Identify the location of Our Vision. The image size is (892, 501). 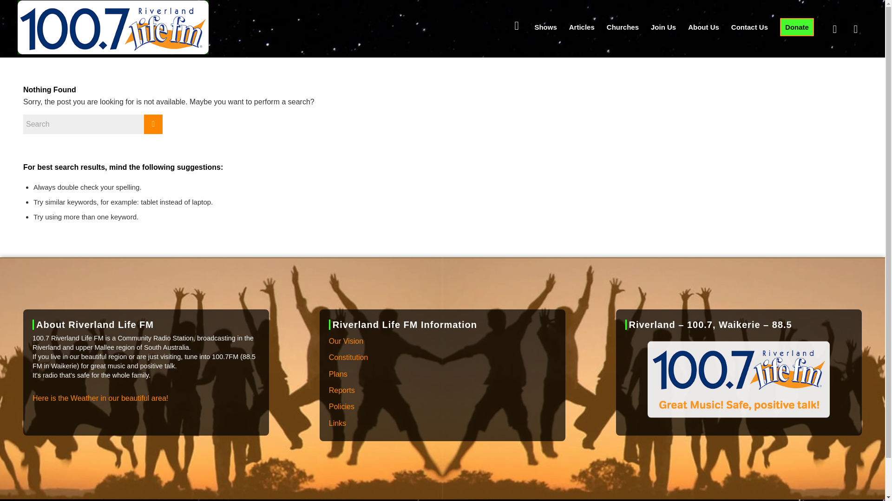
(442, 341).